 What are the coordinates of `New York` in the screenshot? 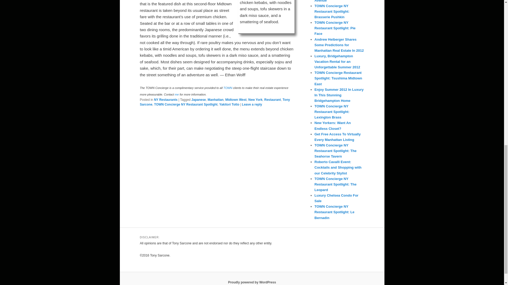 It's located at (255, 100).